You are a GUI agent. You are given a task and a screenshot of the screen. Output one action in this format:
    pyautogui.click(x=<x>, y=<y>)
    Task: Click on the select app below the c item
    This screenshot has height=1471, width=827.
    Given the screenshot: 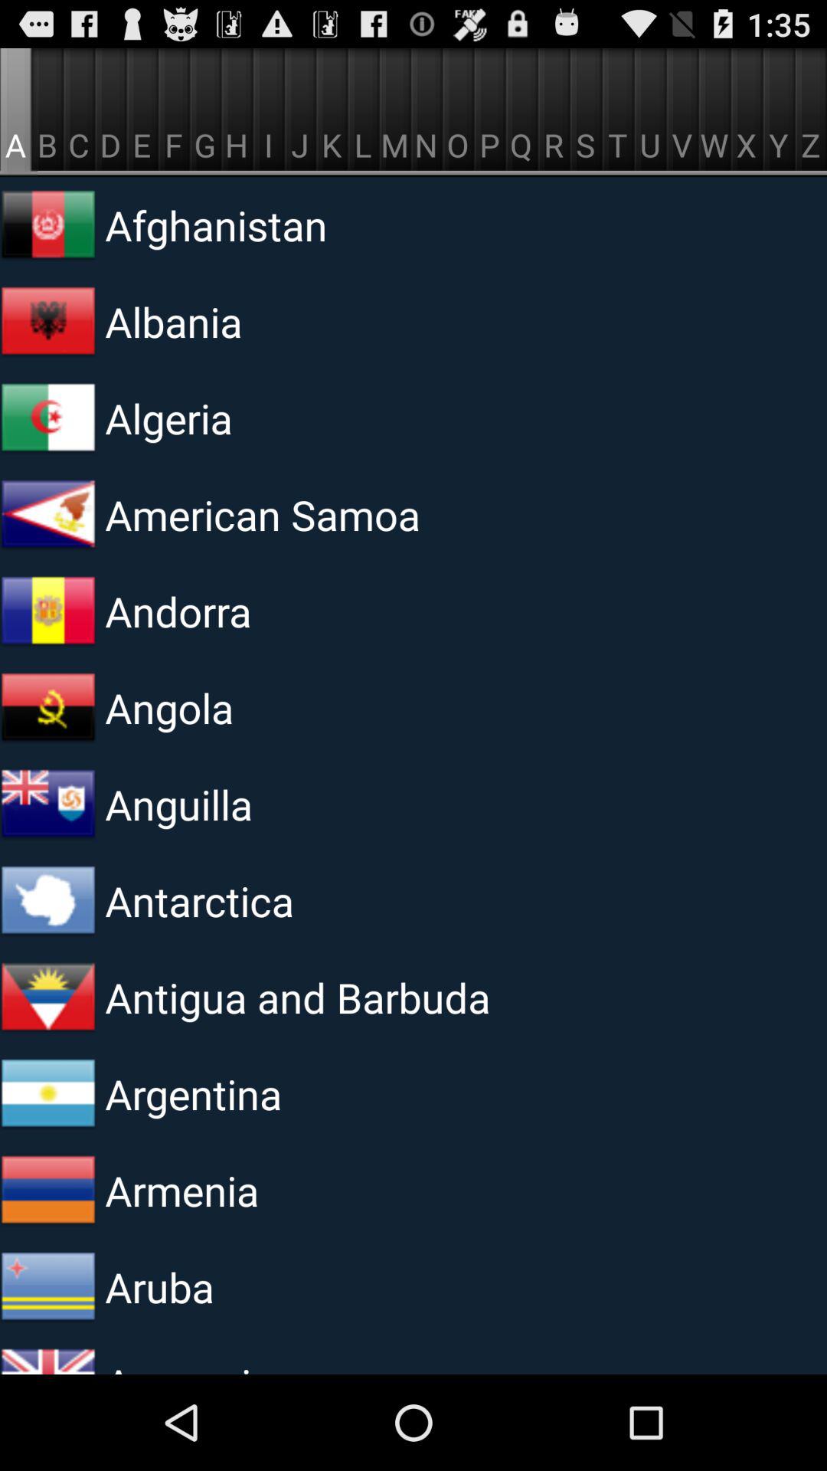 What is the action you would take?
    pyautogui.click(x=293, y=225)
    